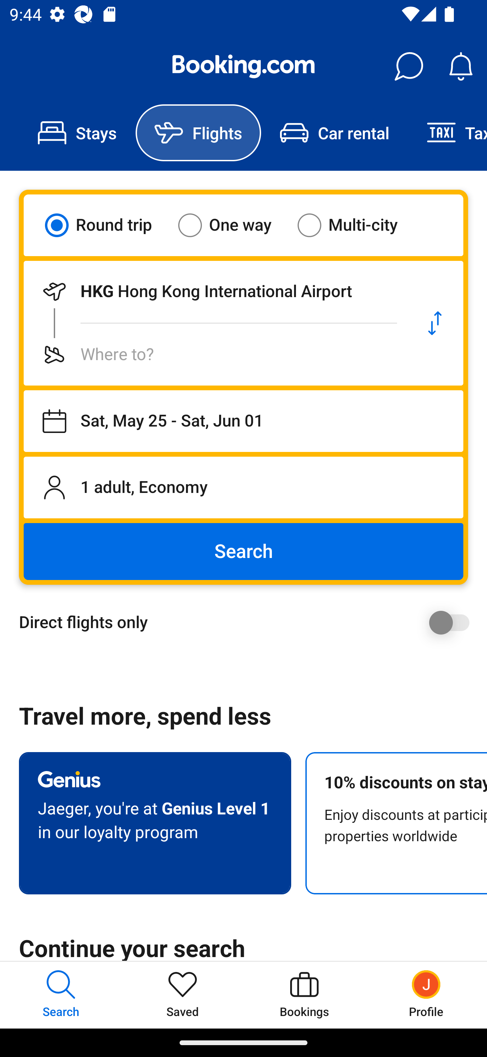  I want to click on Flights, so click(198, 133).